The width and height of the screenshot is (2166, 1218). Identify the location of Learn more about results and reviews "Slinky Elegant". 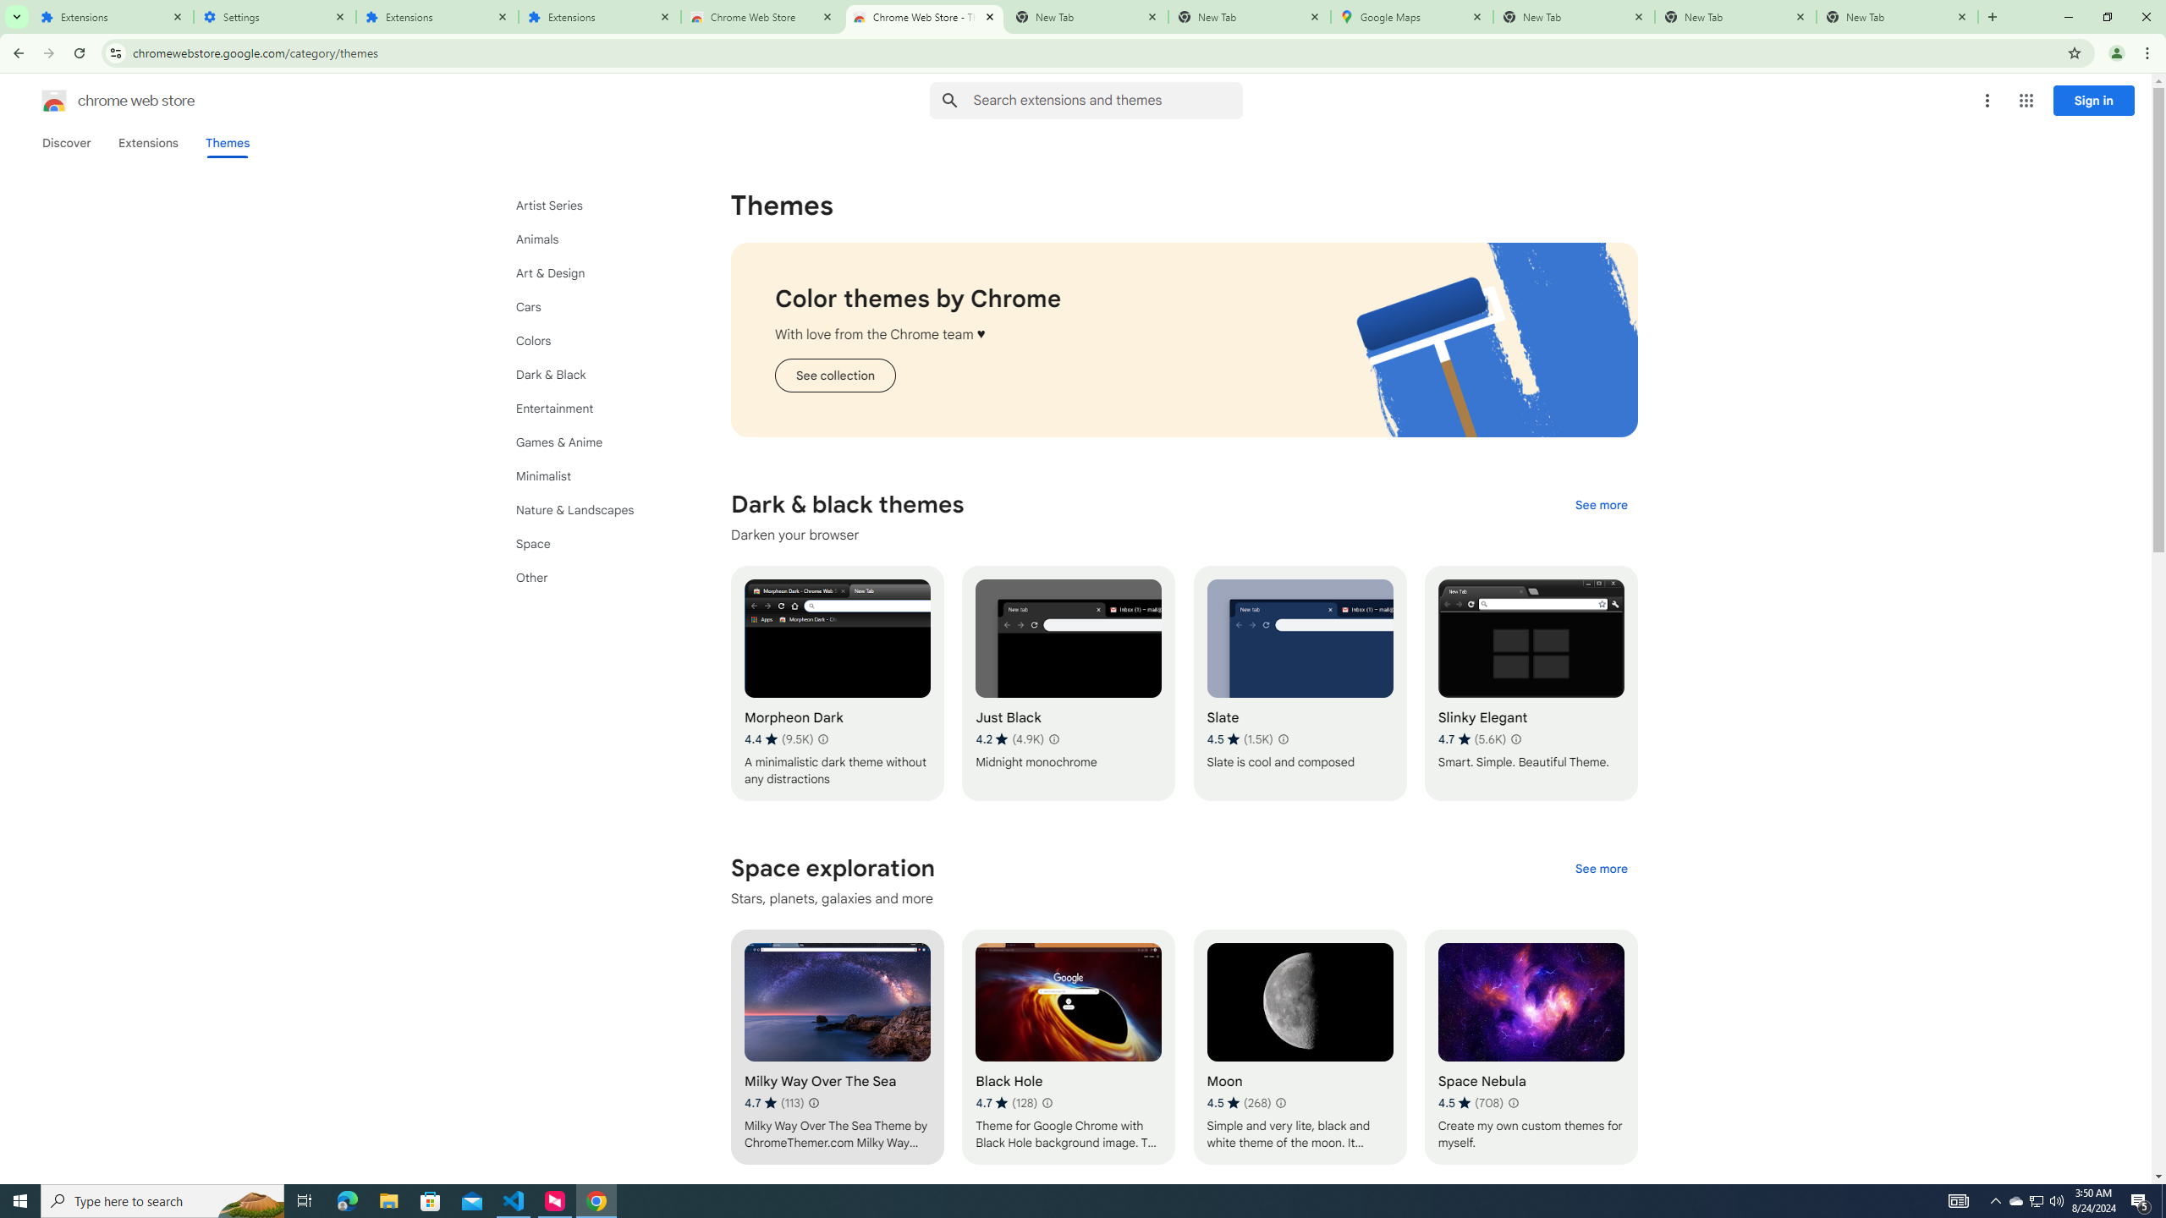
(1515, 739).